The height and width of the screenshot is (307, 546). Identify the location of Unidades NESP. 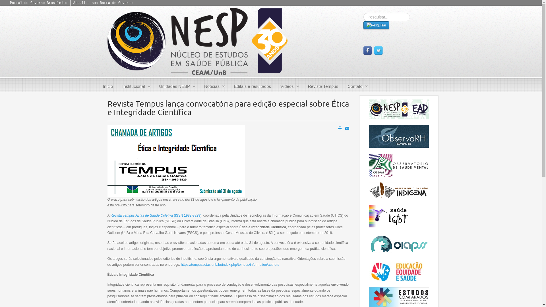
(177, 86).